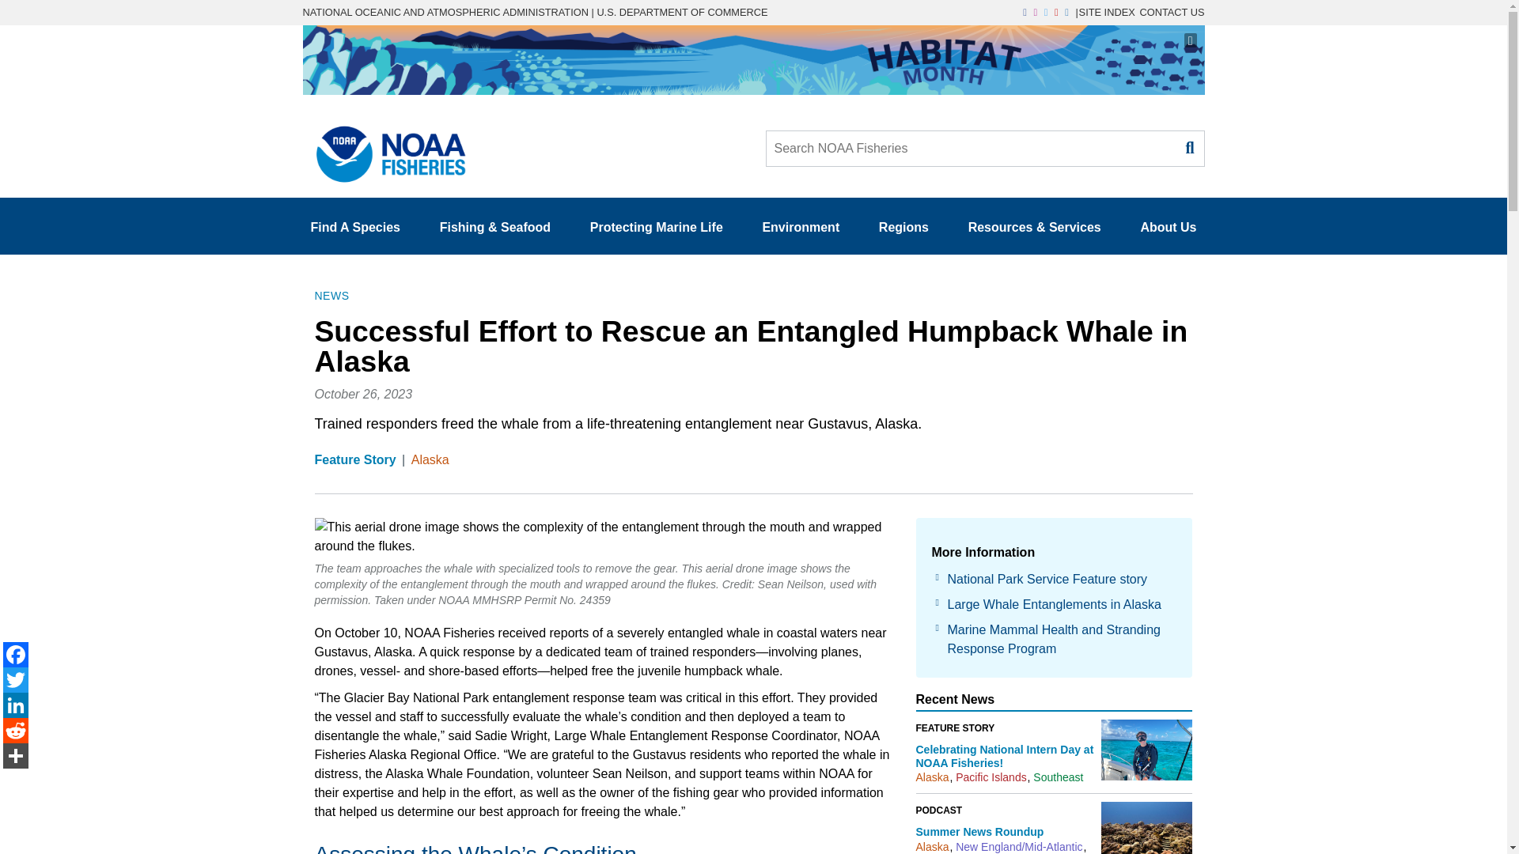 Image resolution: width=1519 pixels, height=854 pixels. I want to click on Home, so click(384, 149).